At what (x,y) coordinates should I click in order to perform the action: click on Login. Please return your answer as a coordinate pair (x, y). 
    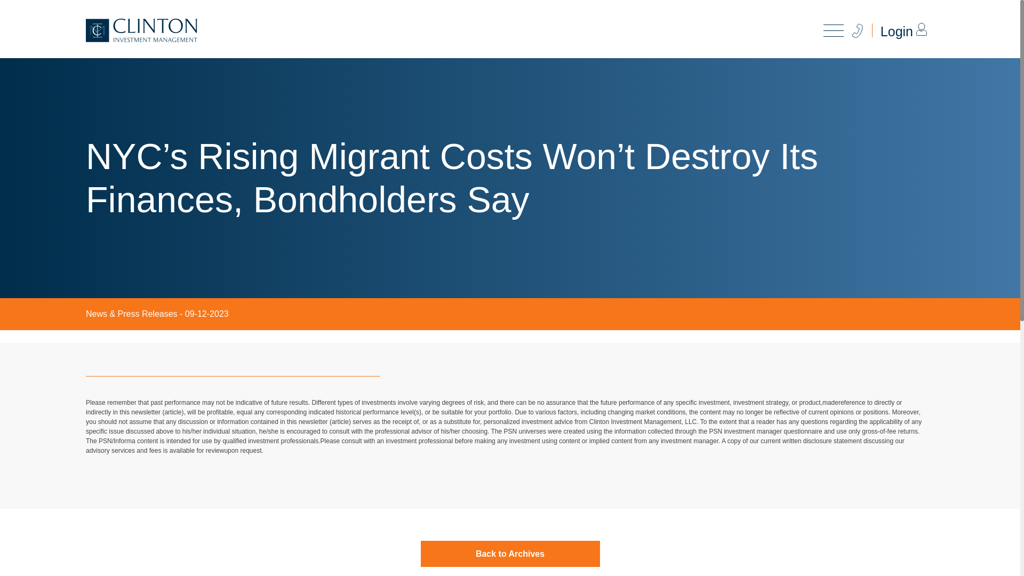
    Looking at the image, I should click on (897, 31).